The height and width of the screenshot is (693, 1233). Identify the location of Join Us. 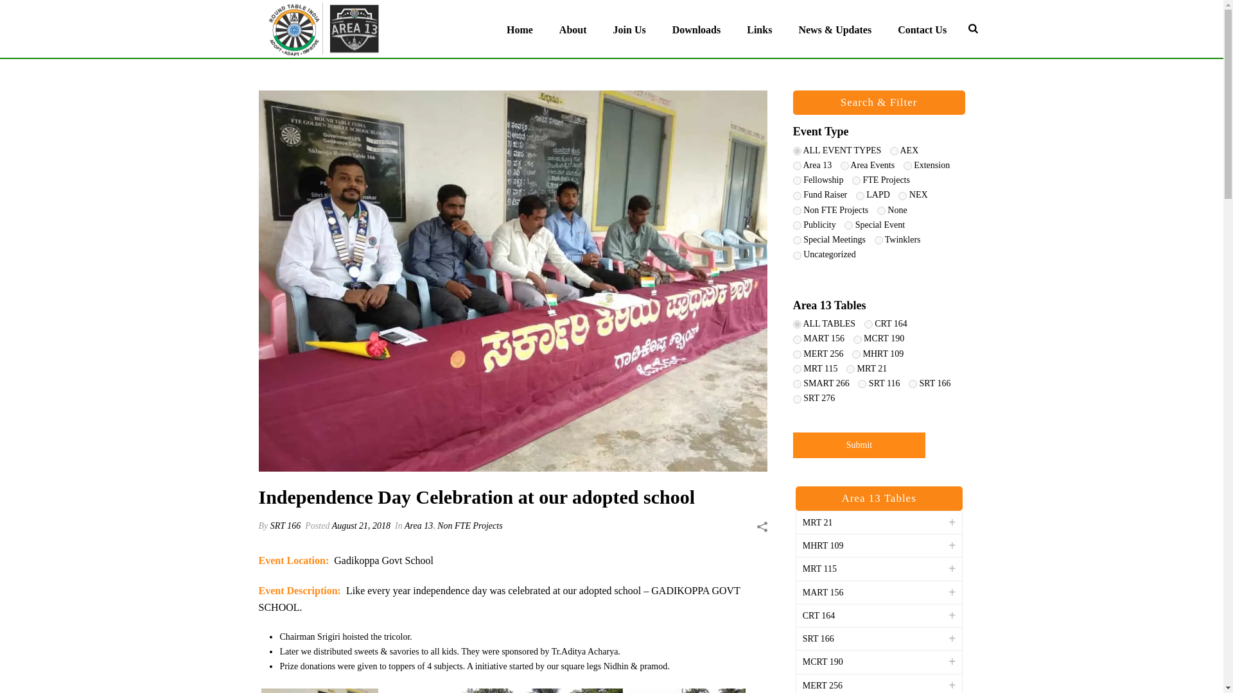
(629, 28).